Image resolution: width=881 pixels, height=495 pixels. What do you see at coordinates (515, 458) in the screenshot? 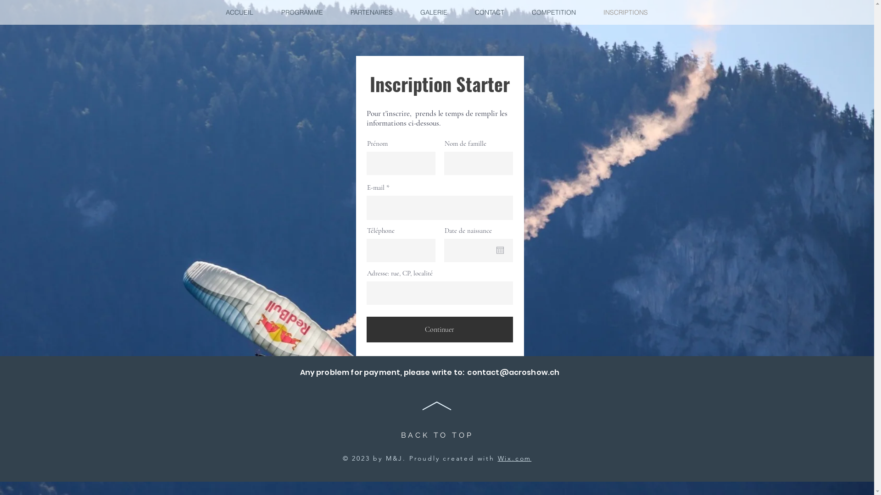
I see `Wix.com` at bounding box center [515, 458].